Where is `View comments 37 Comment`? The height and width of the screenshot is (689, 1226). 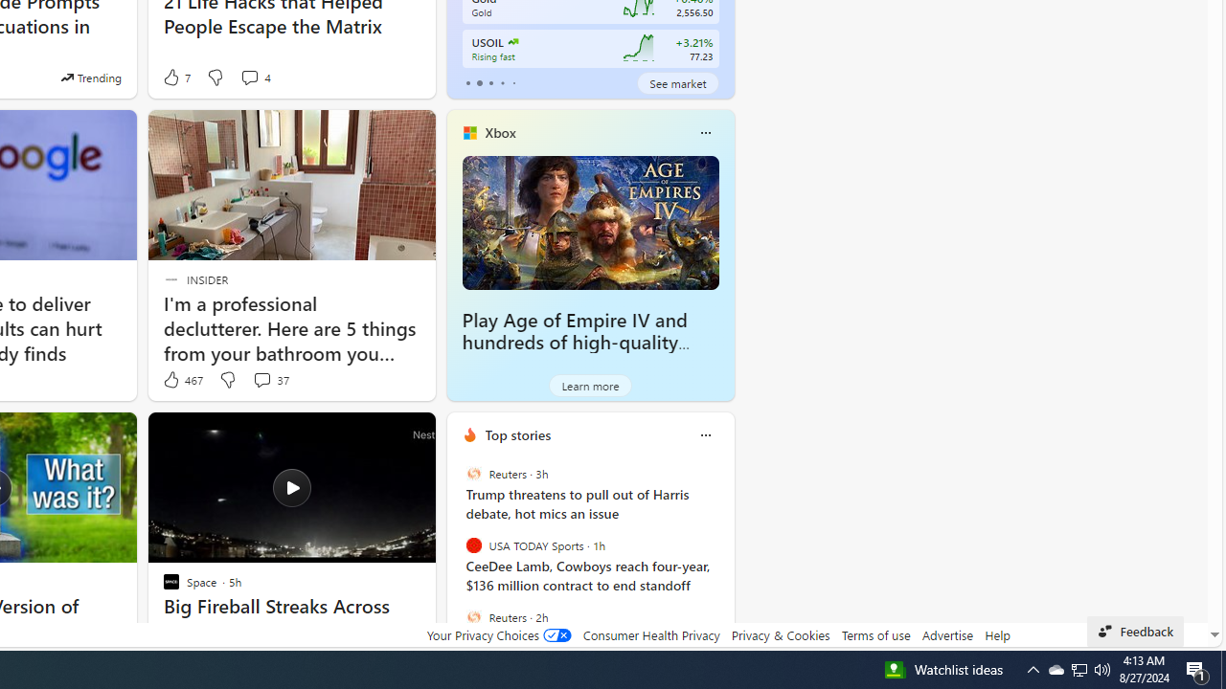
View comments 37 Comment is located at coordinates (261, 379).